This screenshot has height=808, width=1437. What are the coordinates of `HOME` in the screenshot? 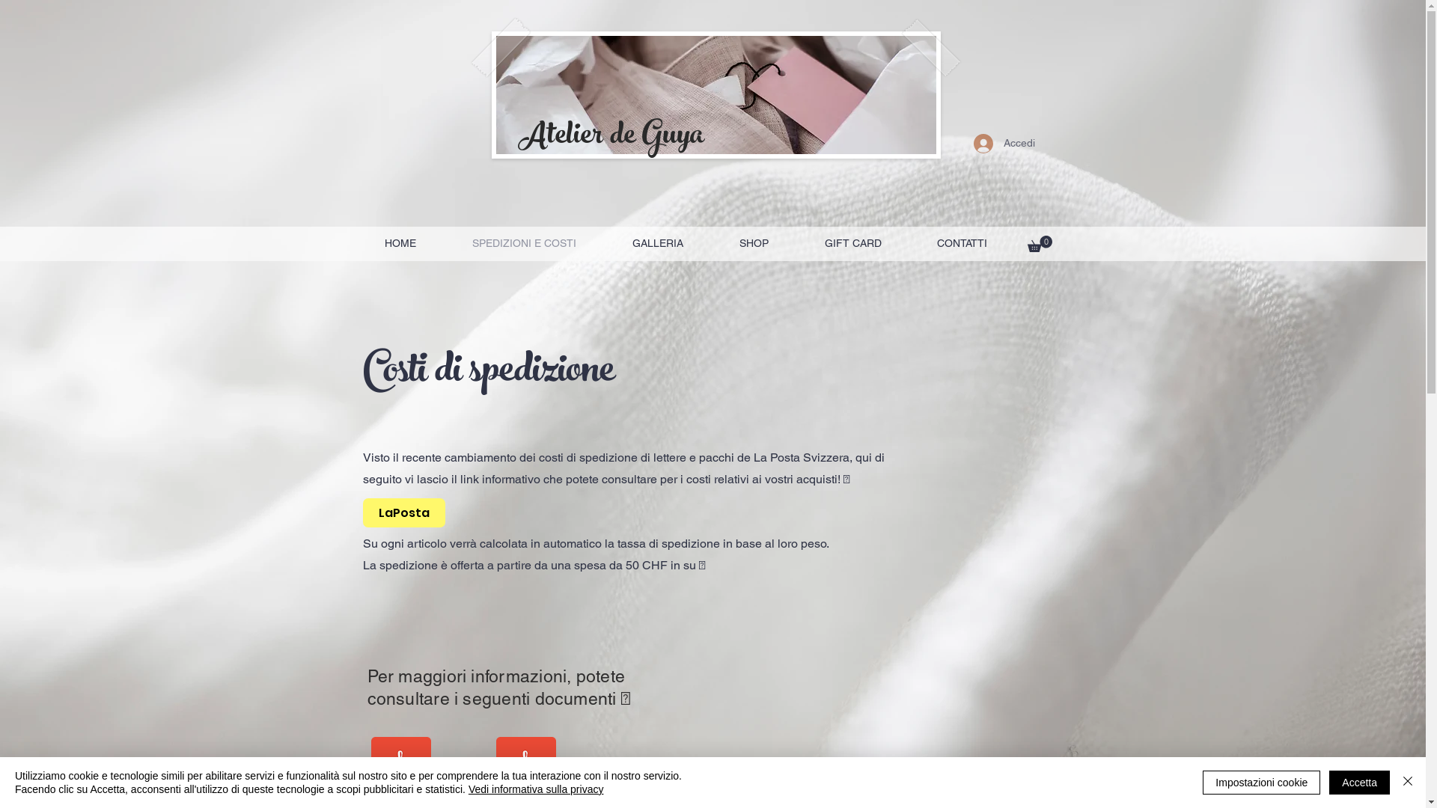 It's located at (400, 244).